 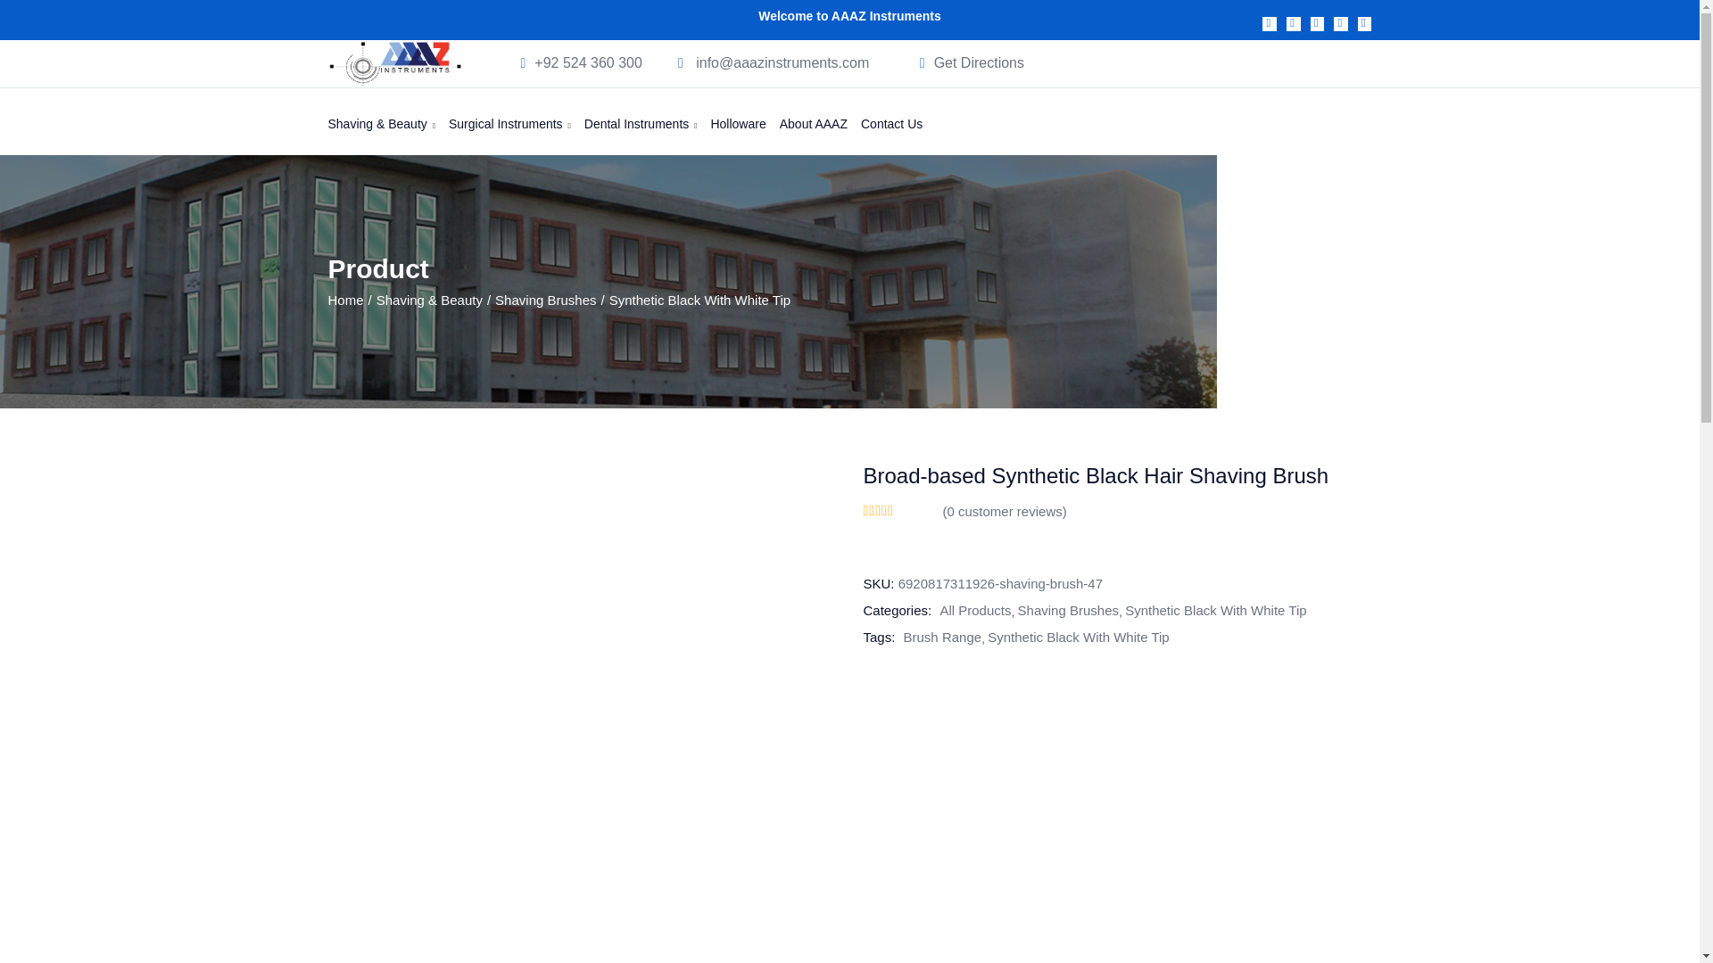 I want to click on Get Directions, so click(x=979, y=62).